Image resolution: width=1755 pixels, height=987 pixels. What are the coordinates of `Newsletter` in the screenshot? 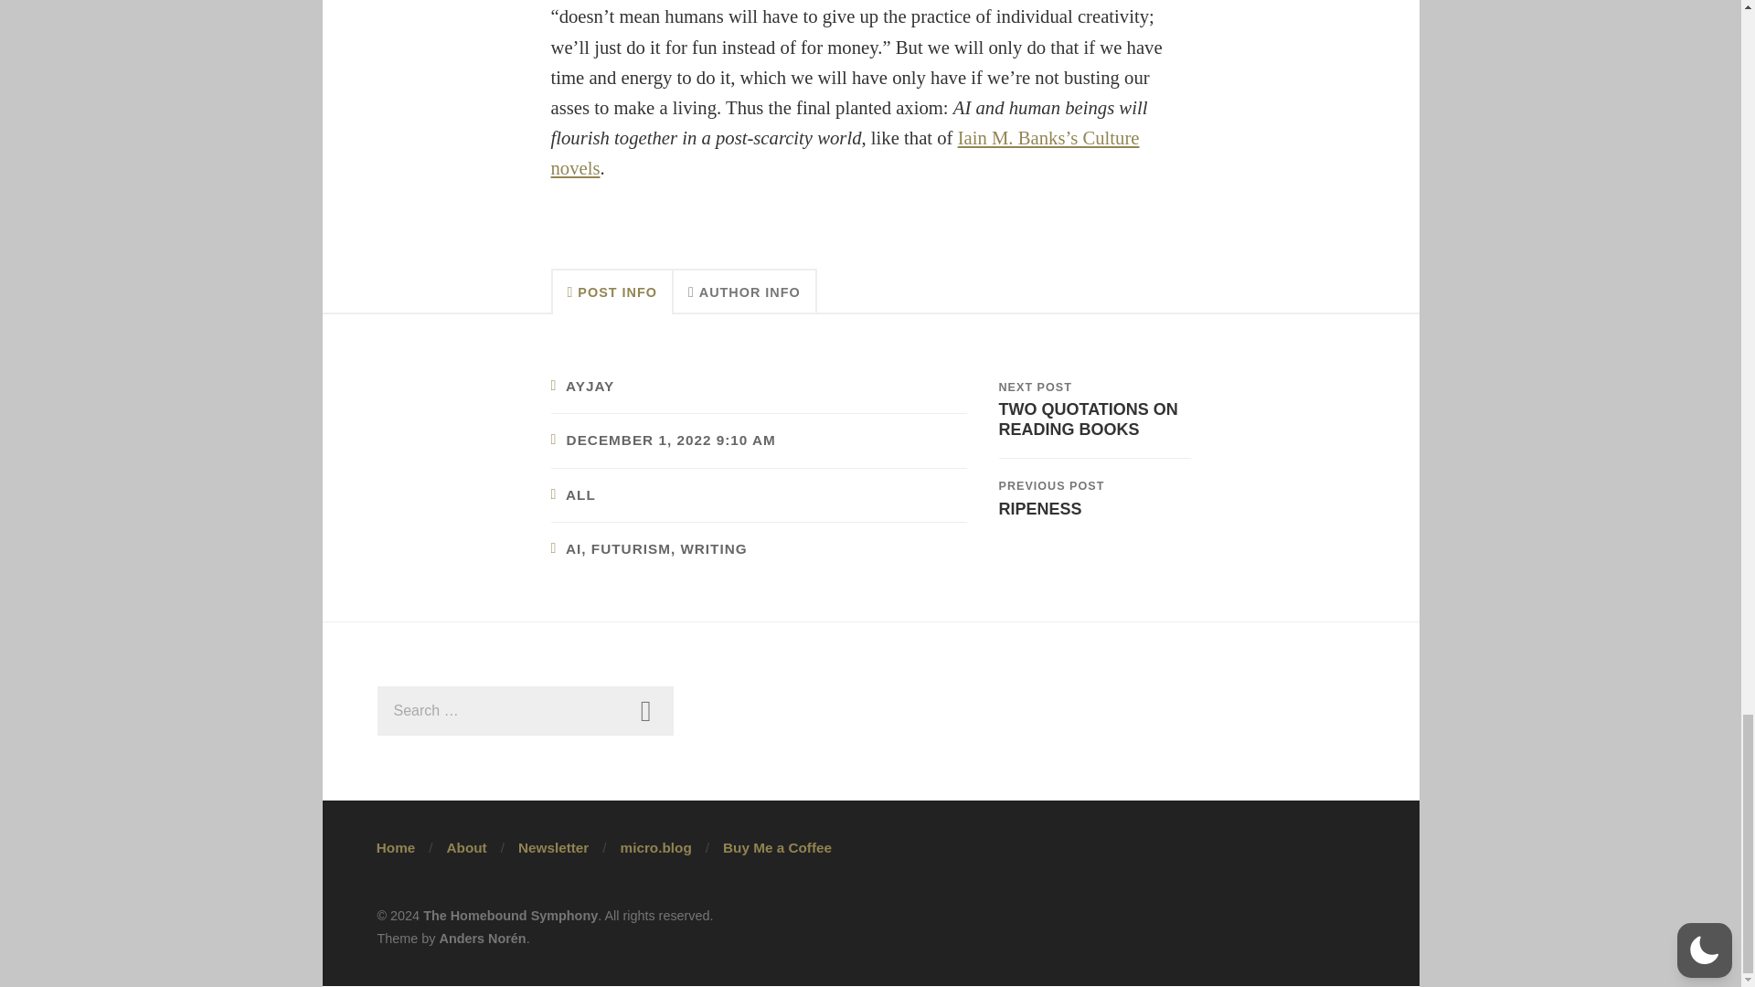 It's located at (552, 848).